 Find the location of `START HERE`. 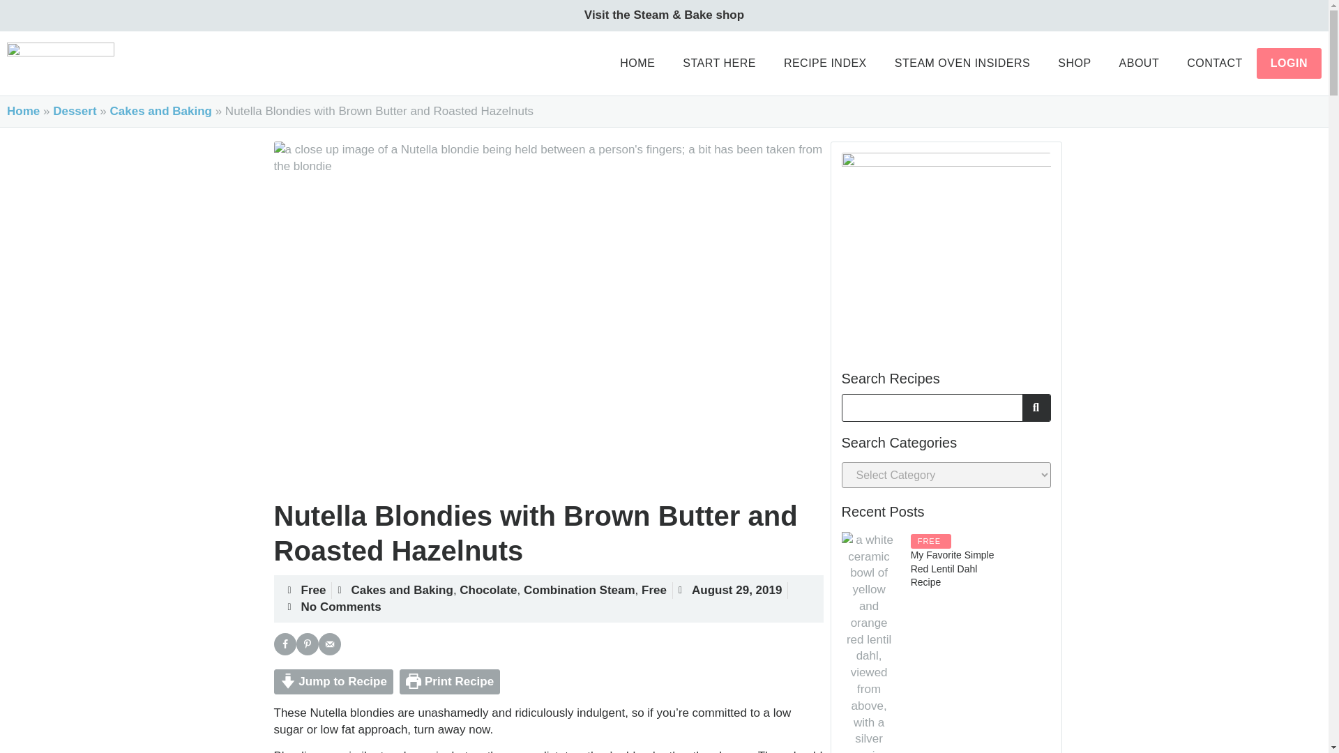

START HERE is located at coordinates (719, 63).